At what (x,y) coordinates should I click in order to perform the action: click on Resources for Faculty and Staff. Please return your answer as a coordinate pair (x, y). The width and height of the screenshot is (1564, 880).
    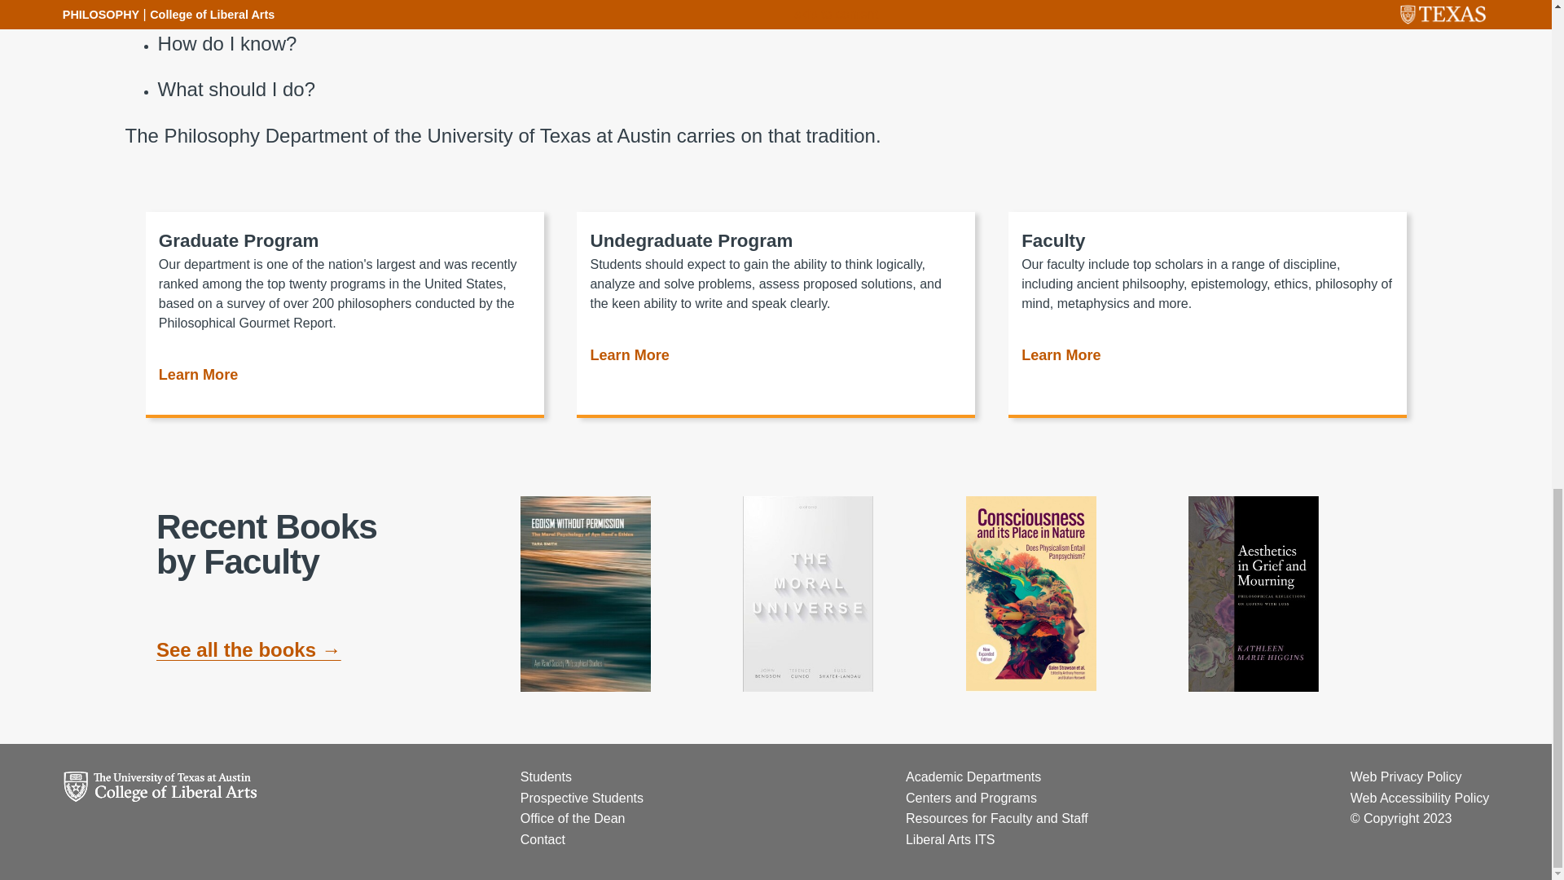
    Looking at the image, I should click on (997, 818).